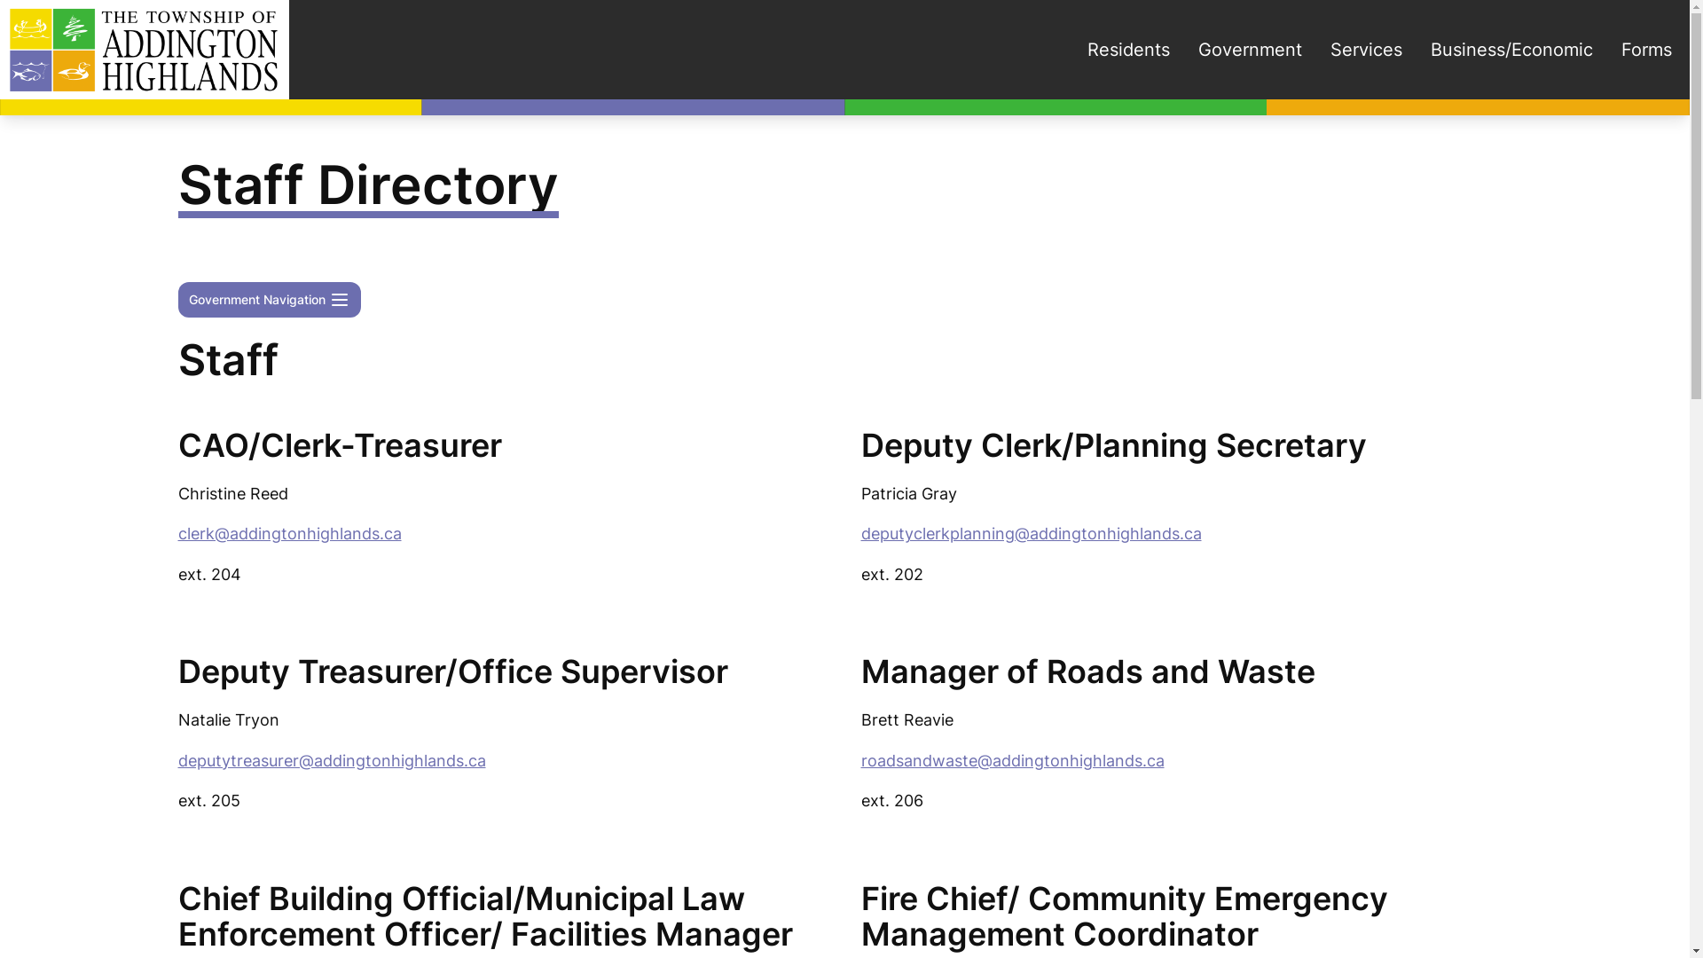 The height and width of the screenshot is (958, 1703). Describe the element at coordinates (1251, 50) in the screenshot. I see `Government` at that location.